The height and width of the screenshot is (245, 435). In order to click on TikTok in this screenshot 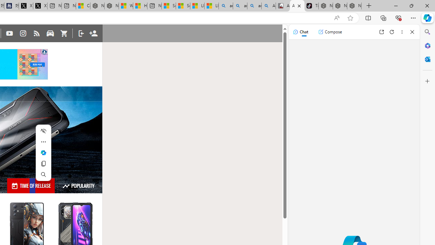, I will do `click(311, 6)`.